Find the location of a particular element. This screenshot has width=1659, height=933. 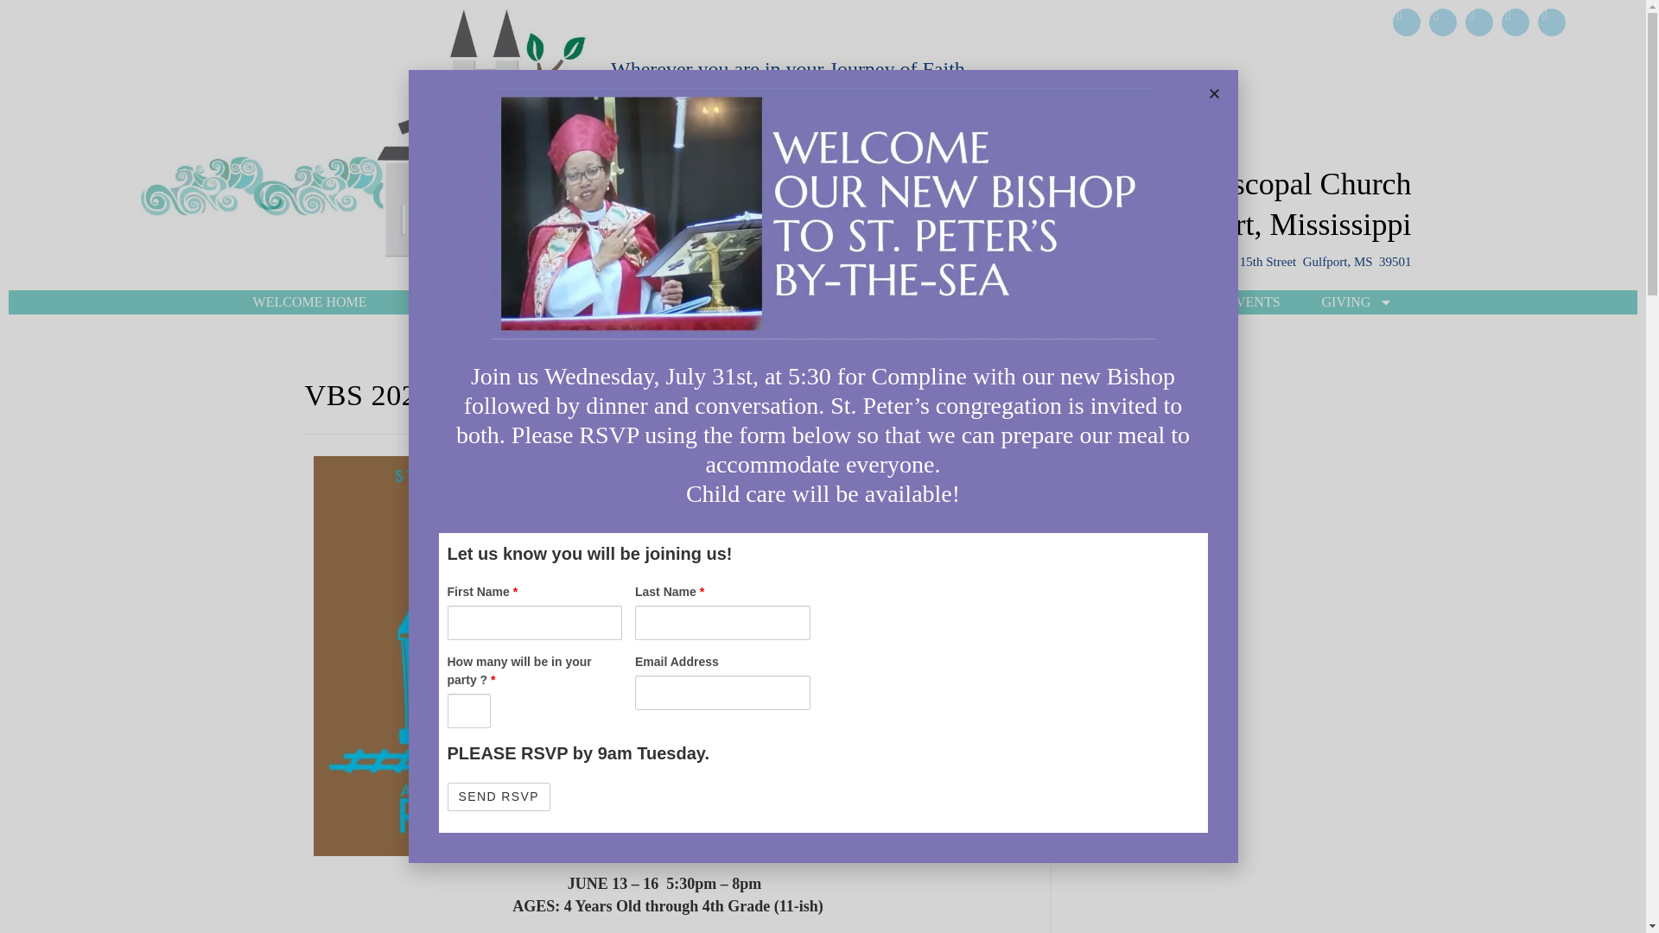

PRAYER is located at coordinates (782, 301).